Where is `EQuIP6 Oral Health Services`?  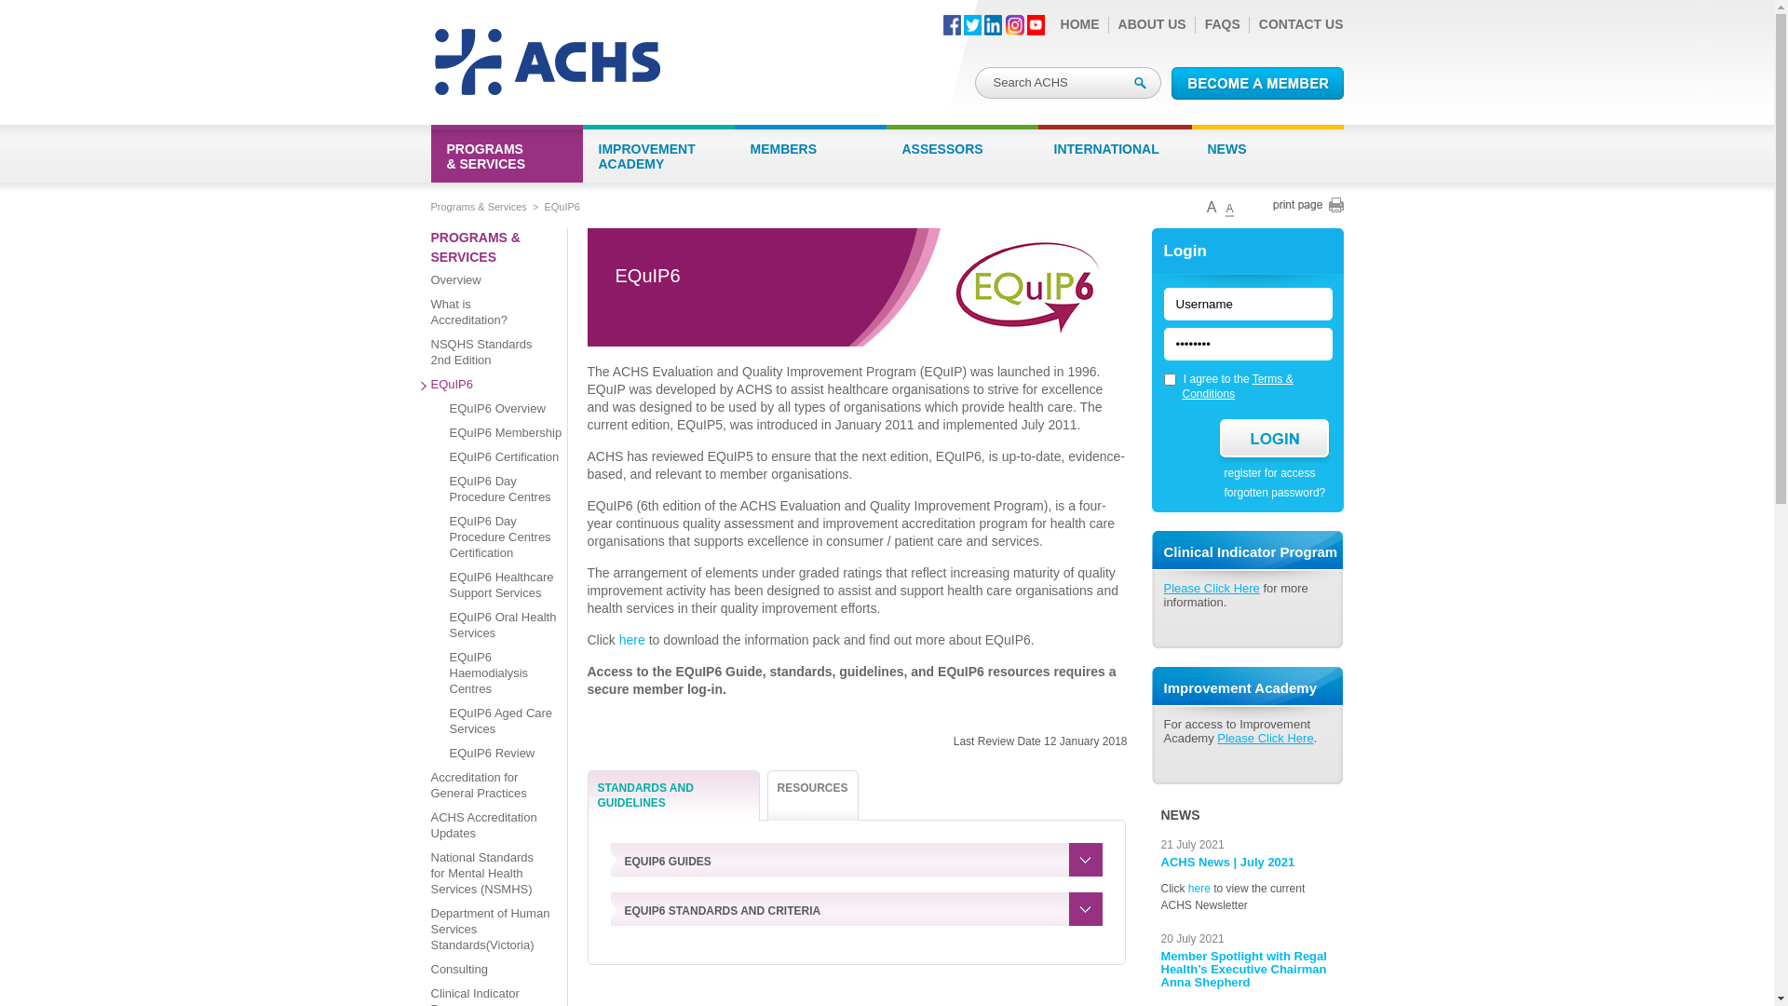
EQuIP6 Oral Health Services is located at coordinates (505, 630).